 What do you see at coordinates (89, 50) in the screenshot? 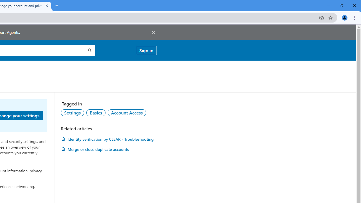
I see `Submit search` at bounding box center [89, 50].